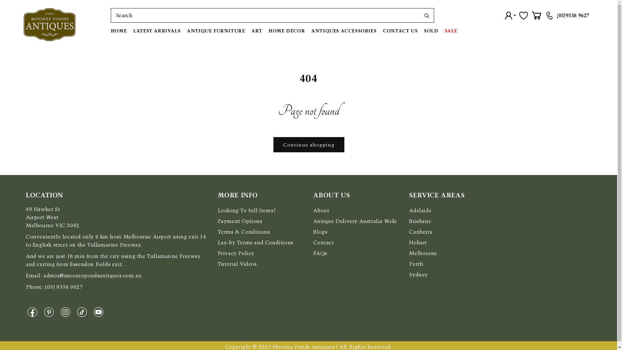 The width and height of the screenshot is (622, 350). What do you see at coordinates (418, 242) in the screenshot?
I see `Hobart` at bounding box center [418, 242].